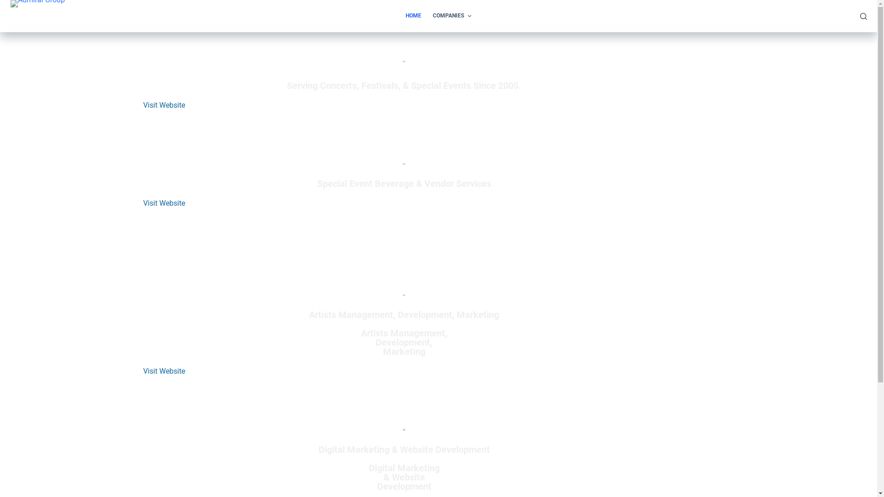 The width and height of the screenshot is (884, 497). What do you see at coordinates (452, 16) in the screenshot?
I see `COMPANIES` at bounding box center [452, 16].